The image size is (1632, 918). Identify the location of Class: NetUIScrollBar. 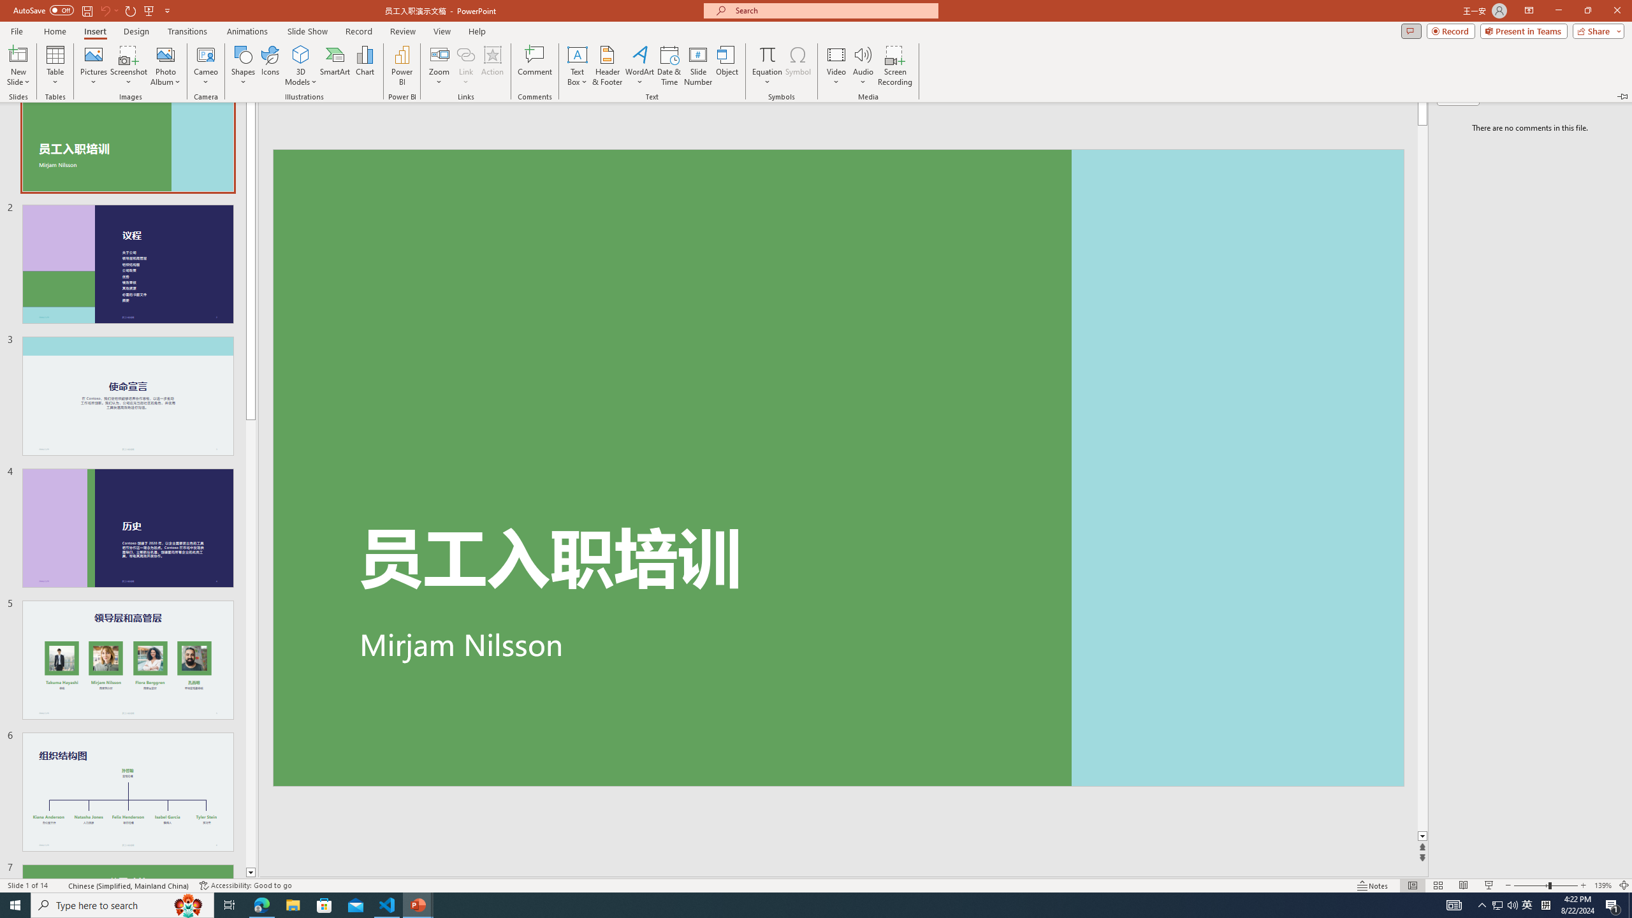
(1624, 505).